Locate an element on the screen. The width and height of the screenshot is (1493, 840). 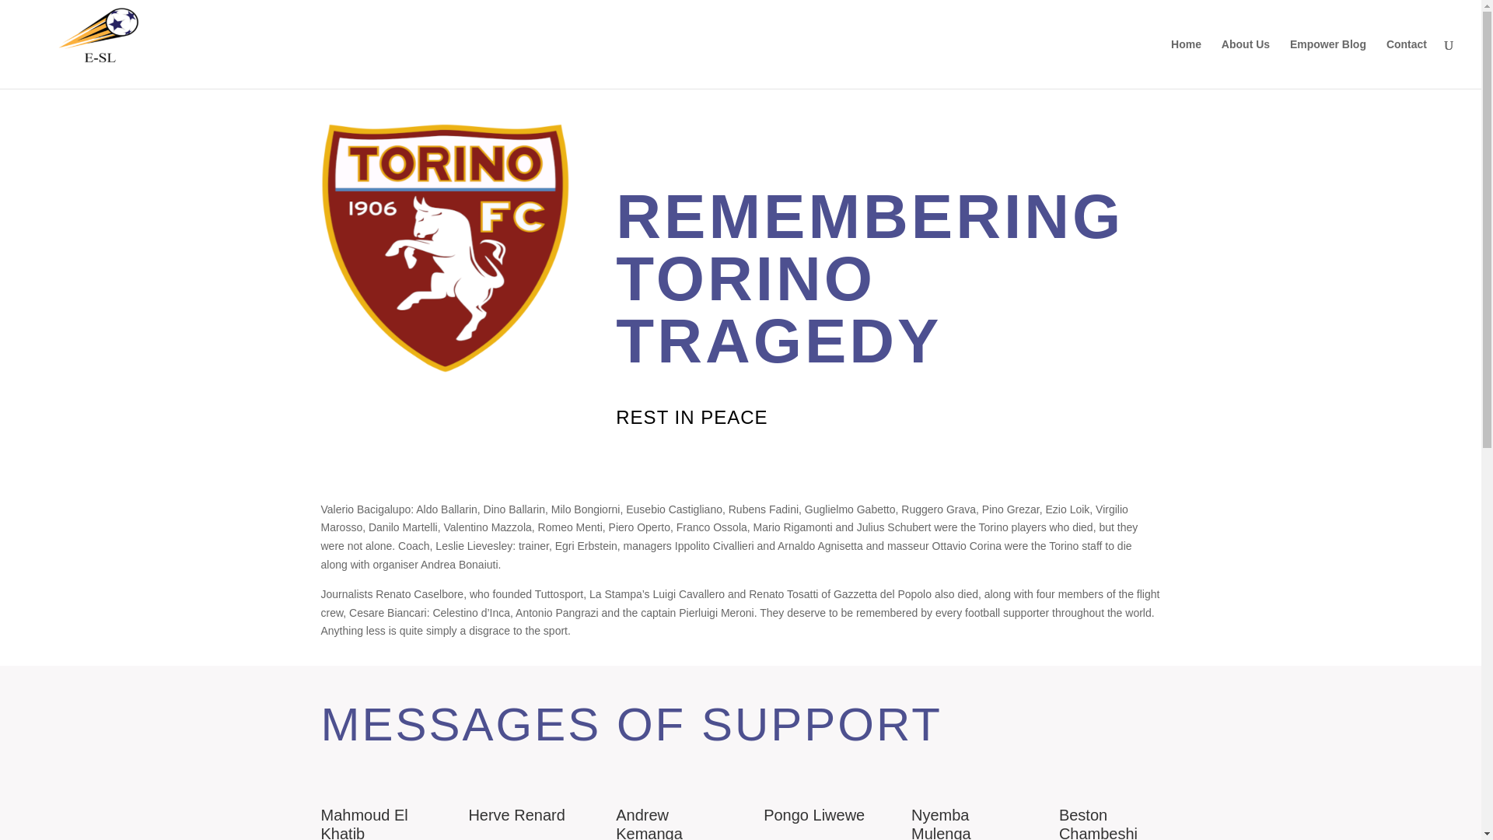
About Us is located at coordinates (1246, 64).